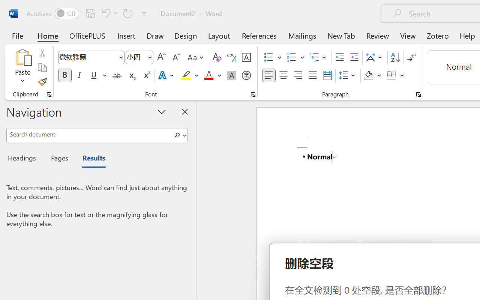 The width and height of the screenshot is (480, 300). What do you see at coordinates (136, 57) in the screenshot?
I see `Font Size` at bounding box center [136, 57].